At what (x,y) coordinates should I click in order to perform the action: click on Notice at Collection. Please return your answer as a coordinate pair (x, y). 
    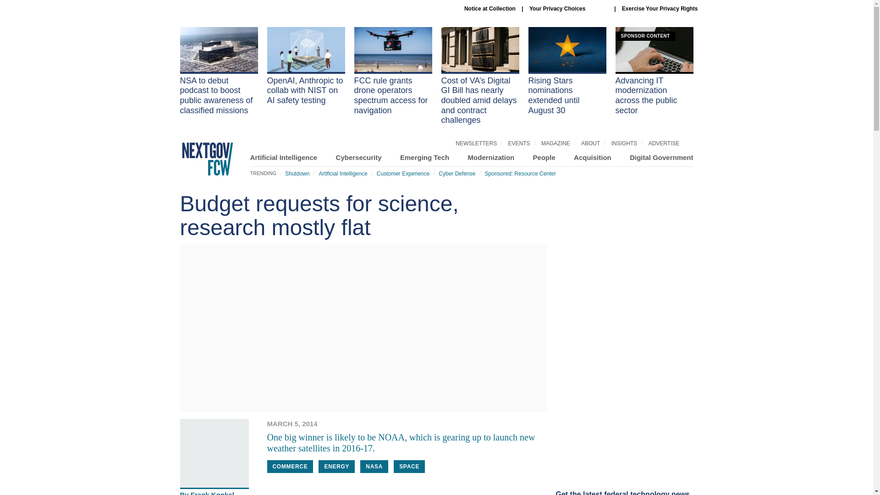
    Looking at the image, I should click on (490, 8).